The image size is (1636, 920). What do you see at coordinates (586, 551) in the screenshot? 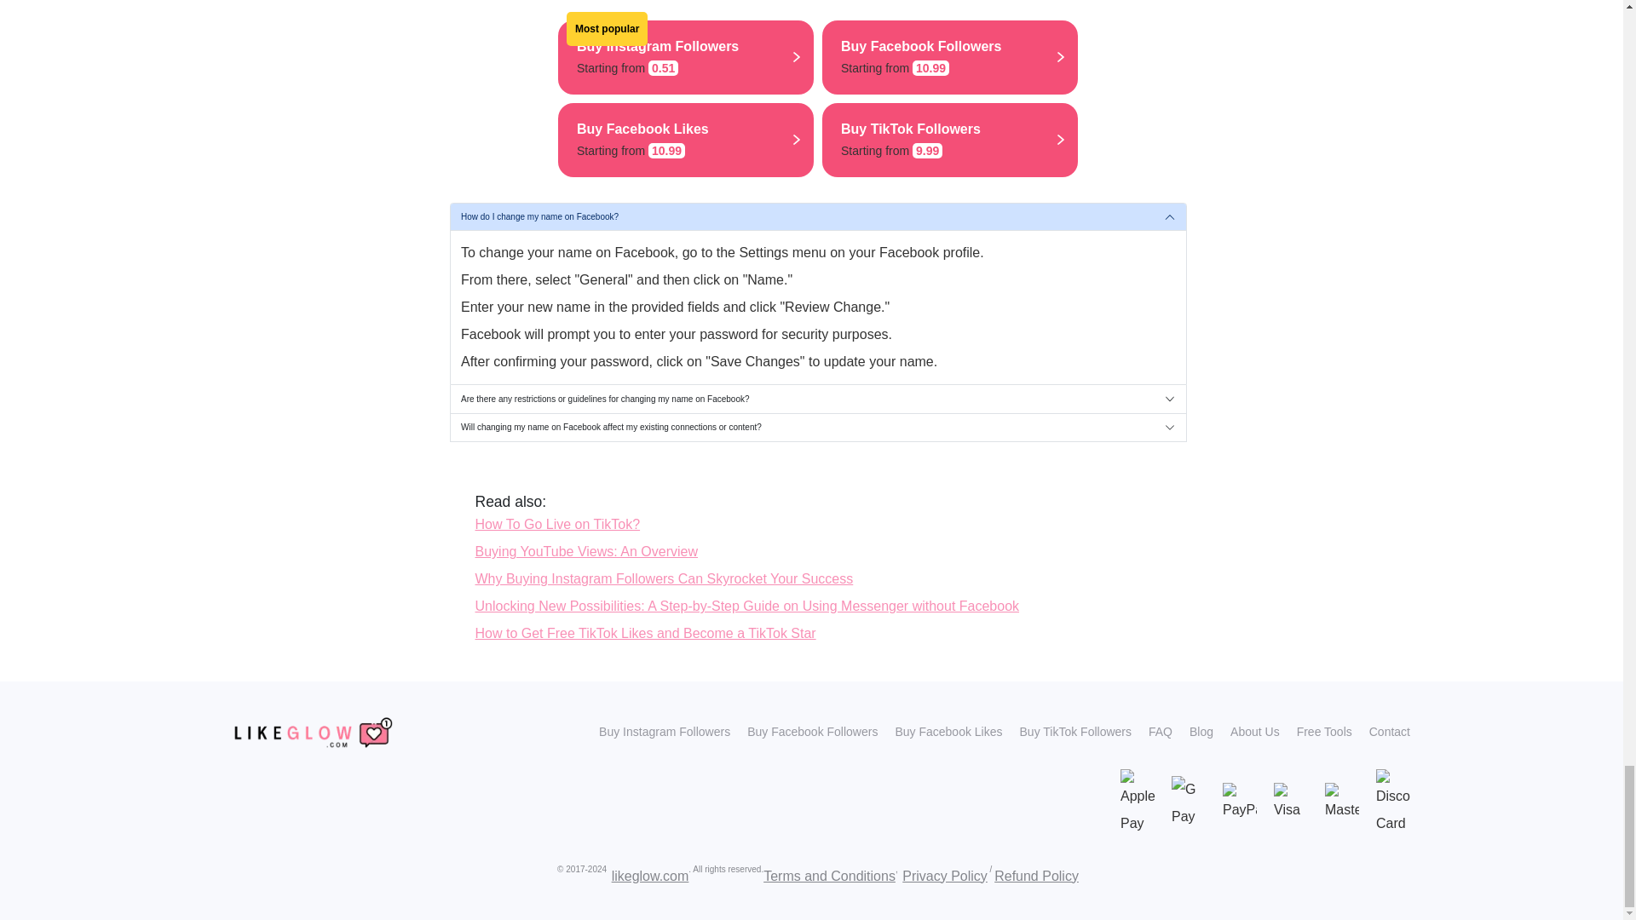
I see `How To Go Live on TikTok?` at bounding box center [586, 551].